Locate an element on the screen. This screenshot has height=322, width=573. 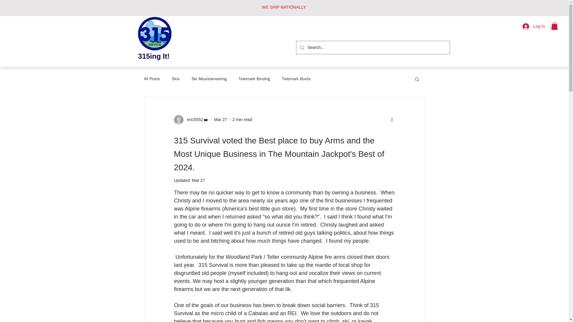
WE SHIP NATIONALLY is located at coordinates (284, 7).